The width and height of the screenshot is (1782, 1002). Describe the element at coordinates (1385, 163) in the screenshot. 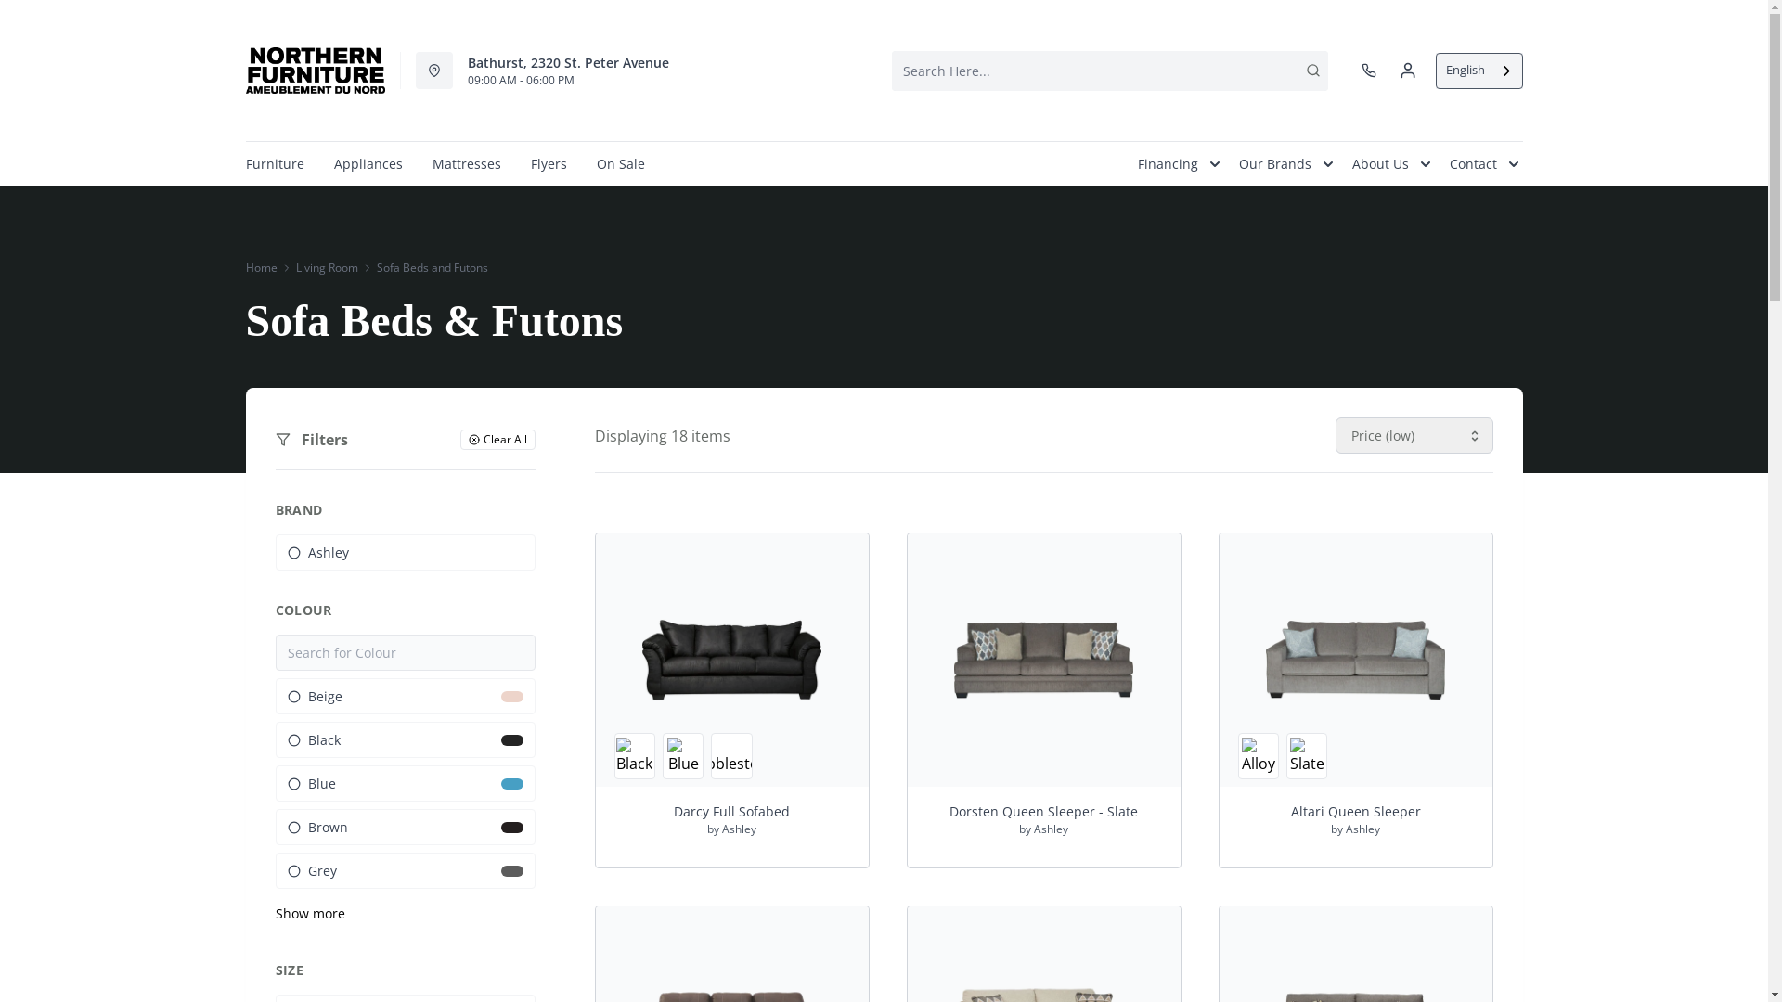

I see `About Us` at that location.